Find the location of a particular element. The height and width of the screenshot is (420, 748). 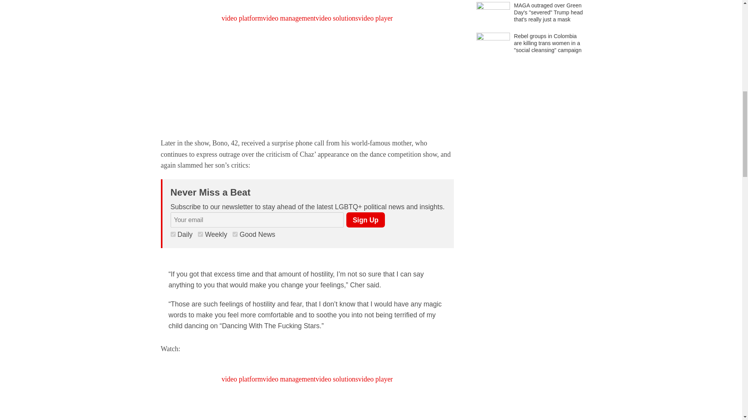

video platform is located at coordinates (242, 18).